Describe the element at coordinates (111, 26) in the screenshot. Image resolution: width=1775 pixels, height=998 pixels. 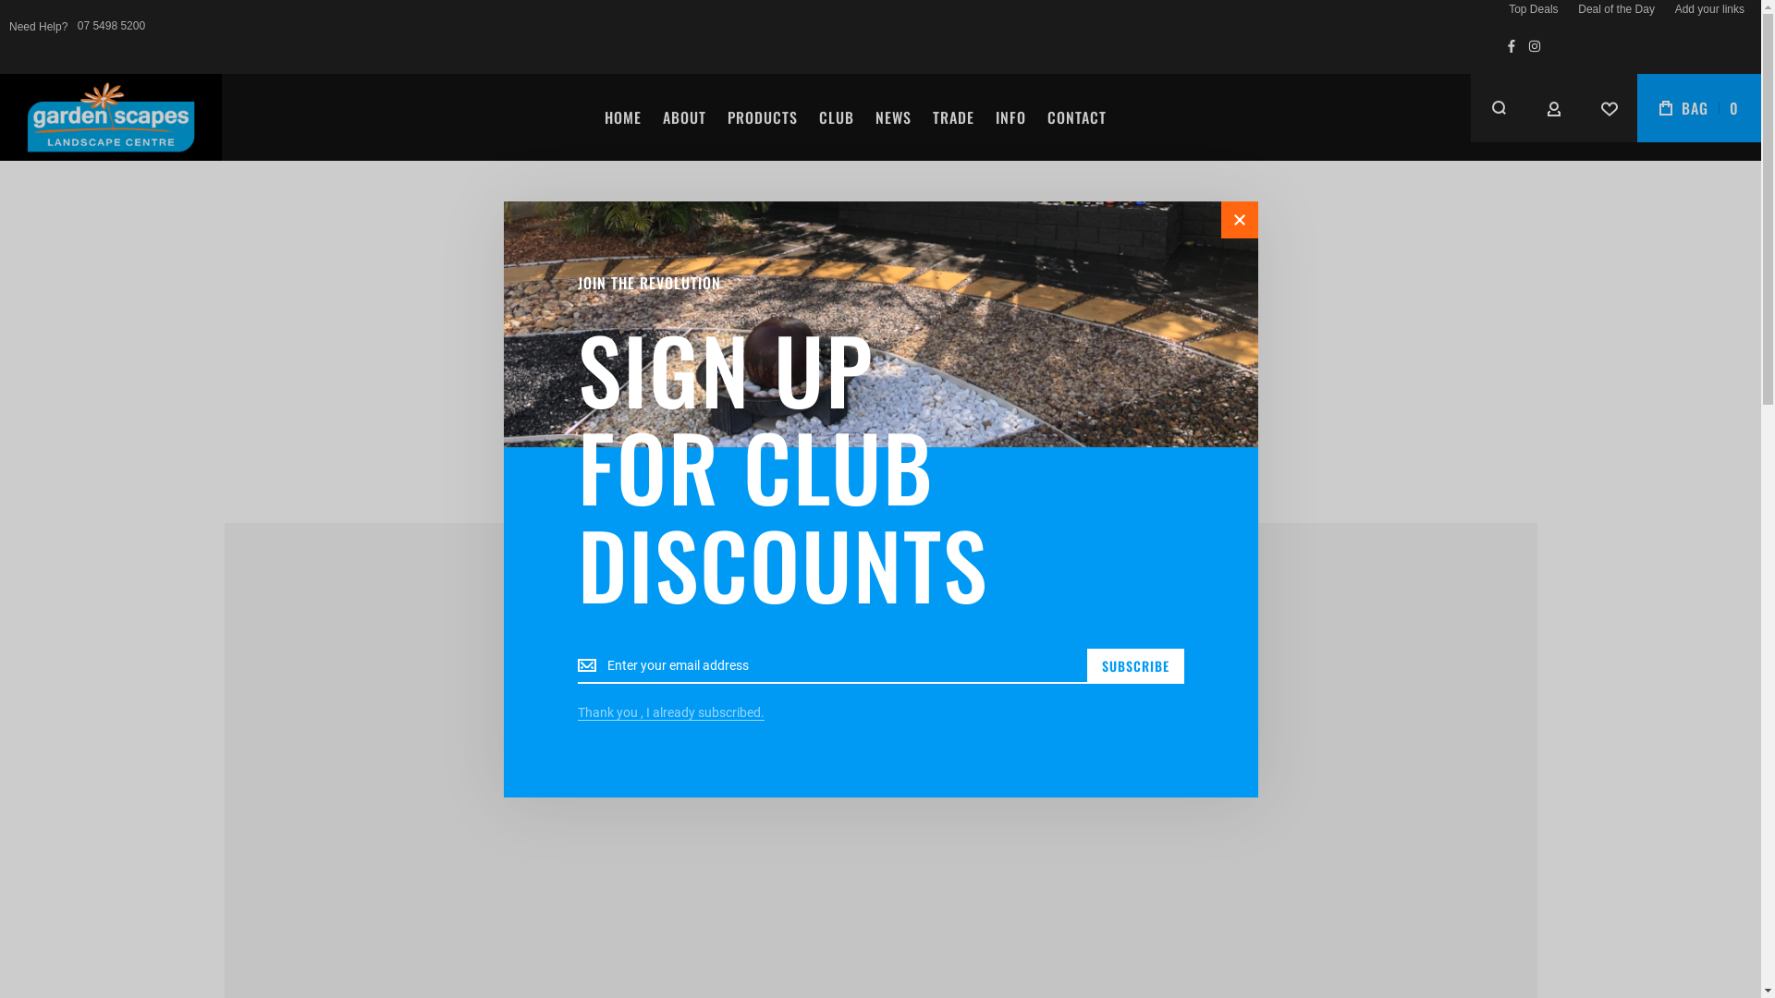
I see `07 5498 5200` at that location.